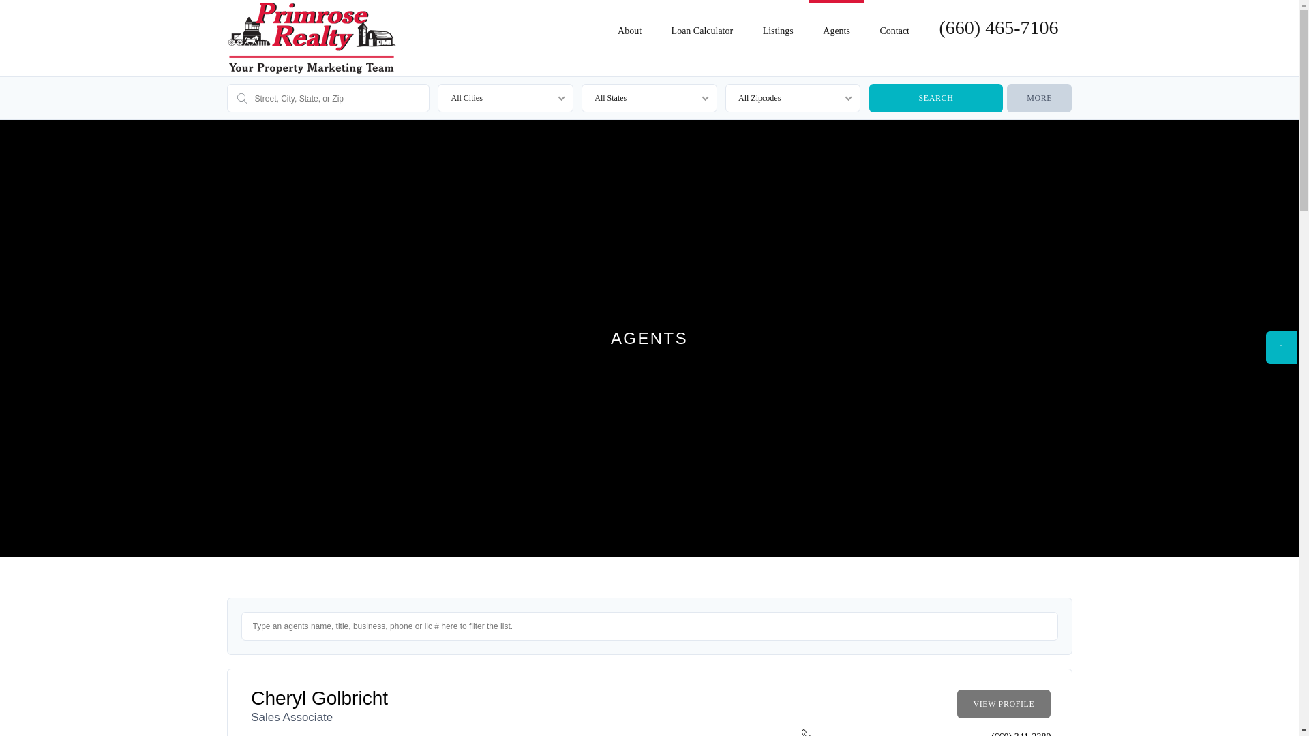  I want to click on Agents, so click(836, 24).